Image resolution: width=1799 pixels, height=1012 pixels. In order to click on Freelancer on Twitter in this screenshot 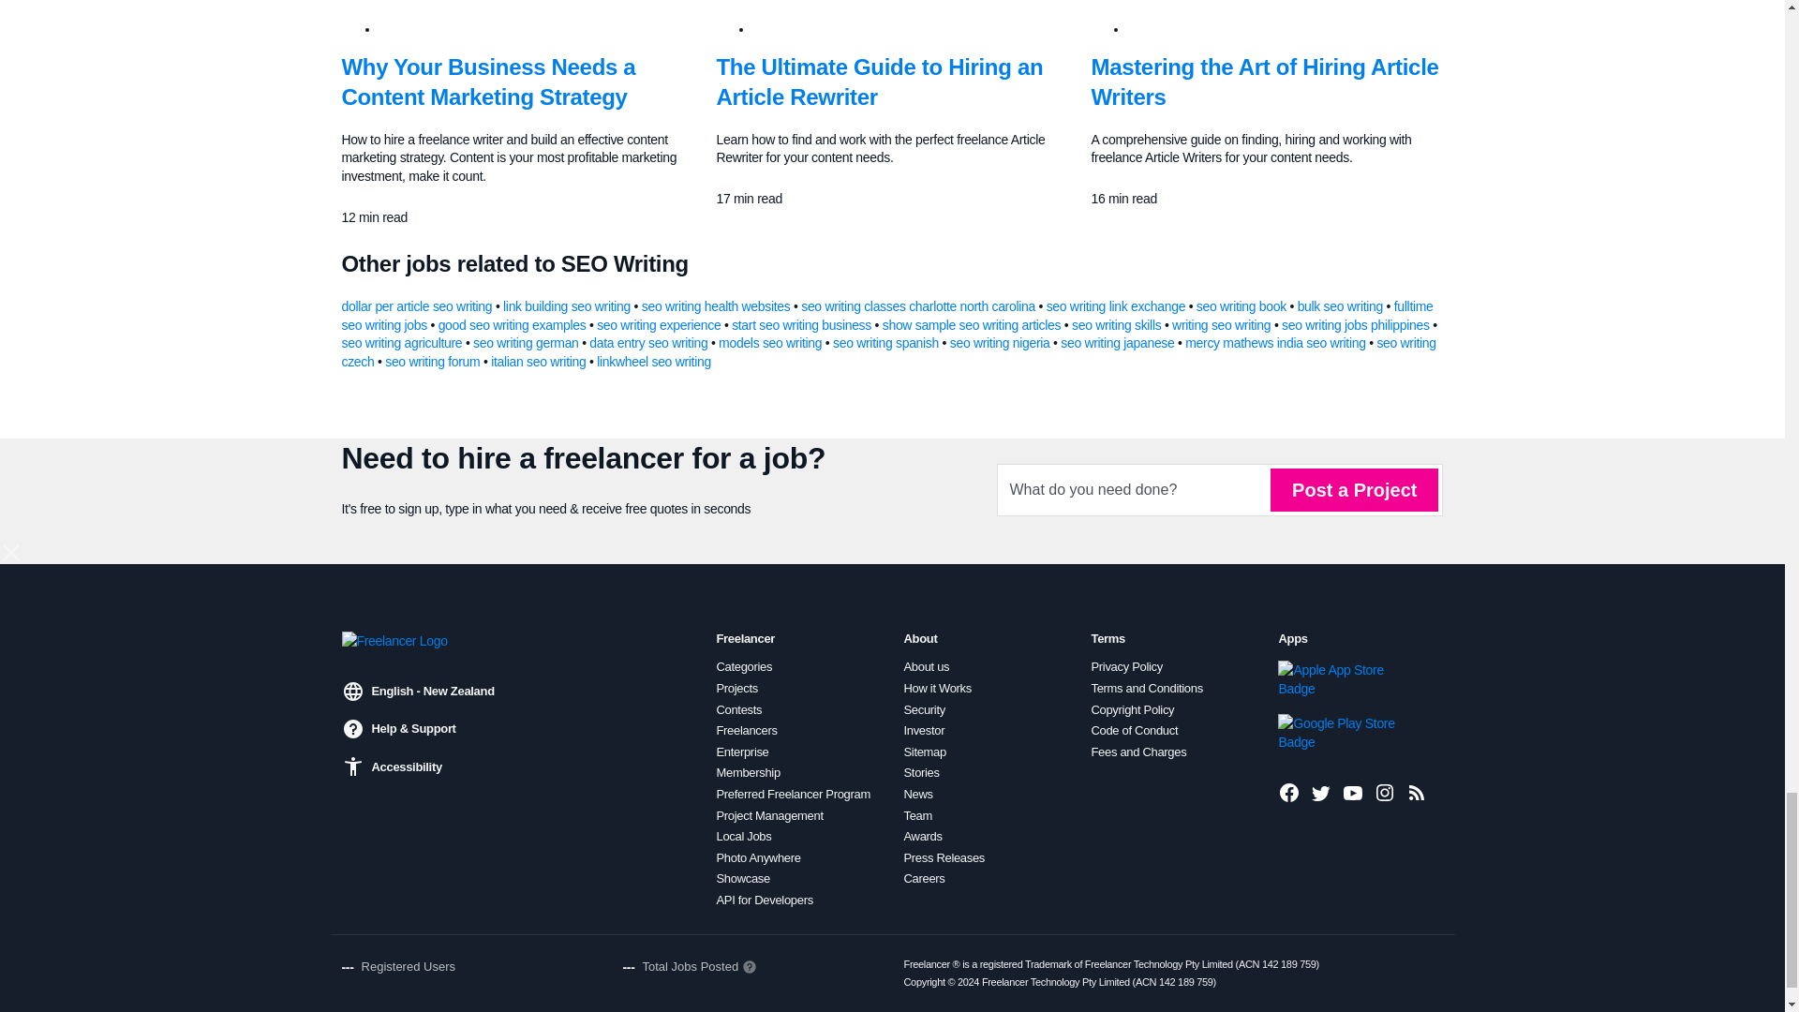, I will do `click(1321, 792)`.